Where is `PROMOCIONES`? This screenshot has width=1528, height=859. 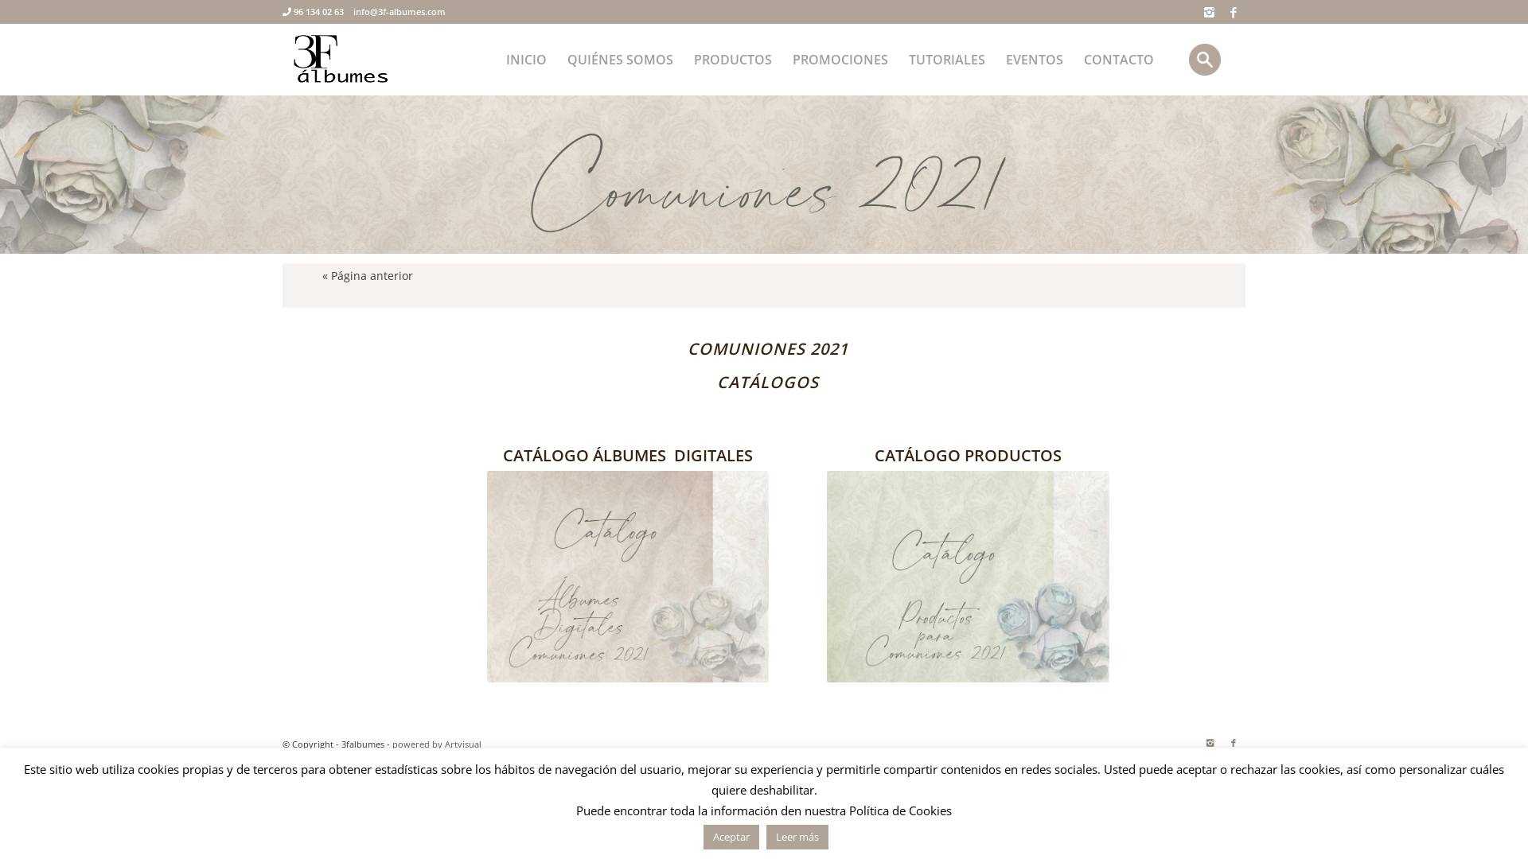
PROMOCIONES is located at coordinates (840, 60).